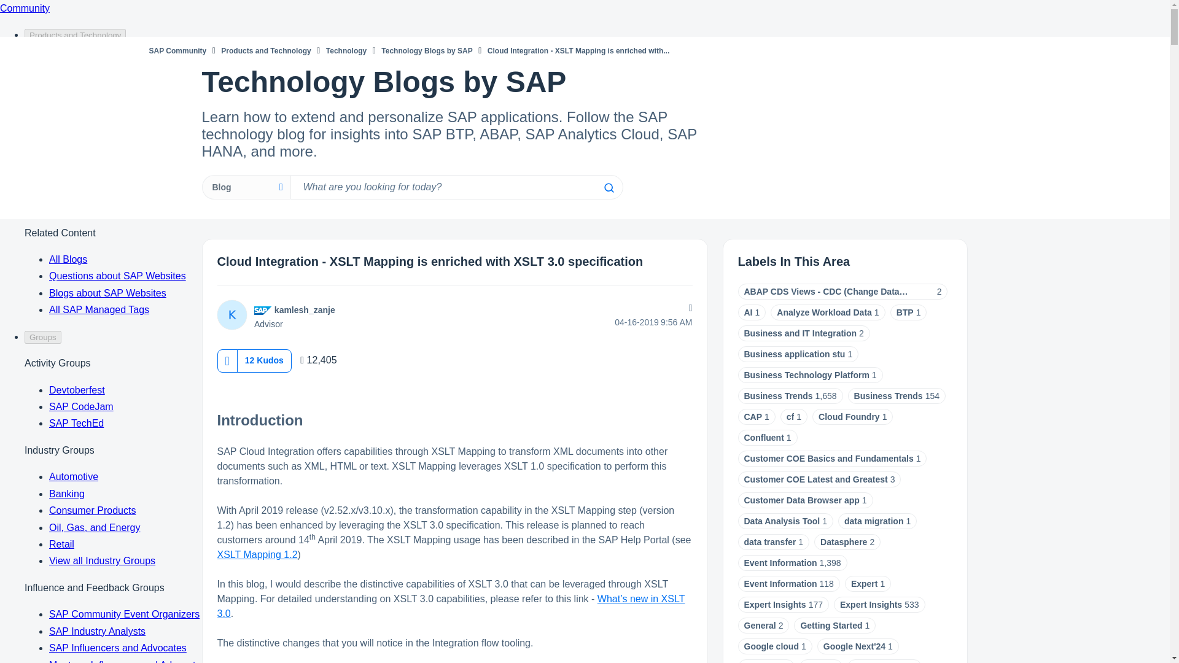 Image resolution: width=1179 pixels, height=663 pixels. What do you see at coordinates (263, 311) in the screenshot?
I see `Advisor` at bounding box center [263, 311].